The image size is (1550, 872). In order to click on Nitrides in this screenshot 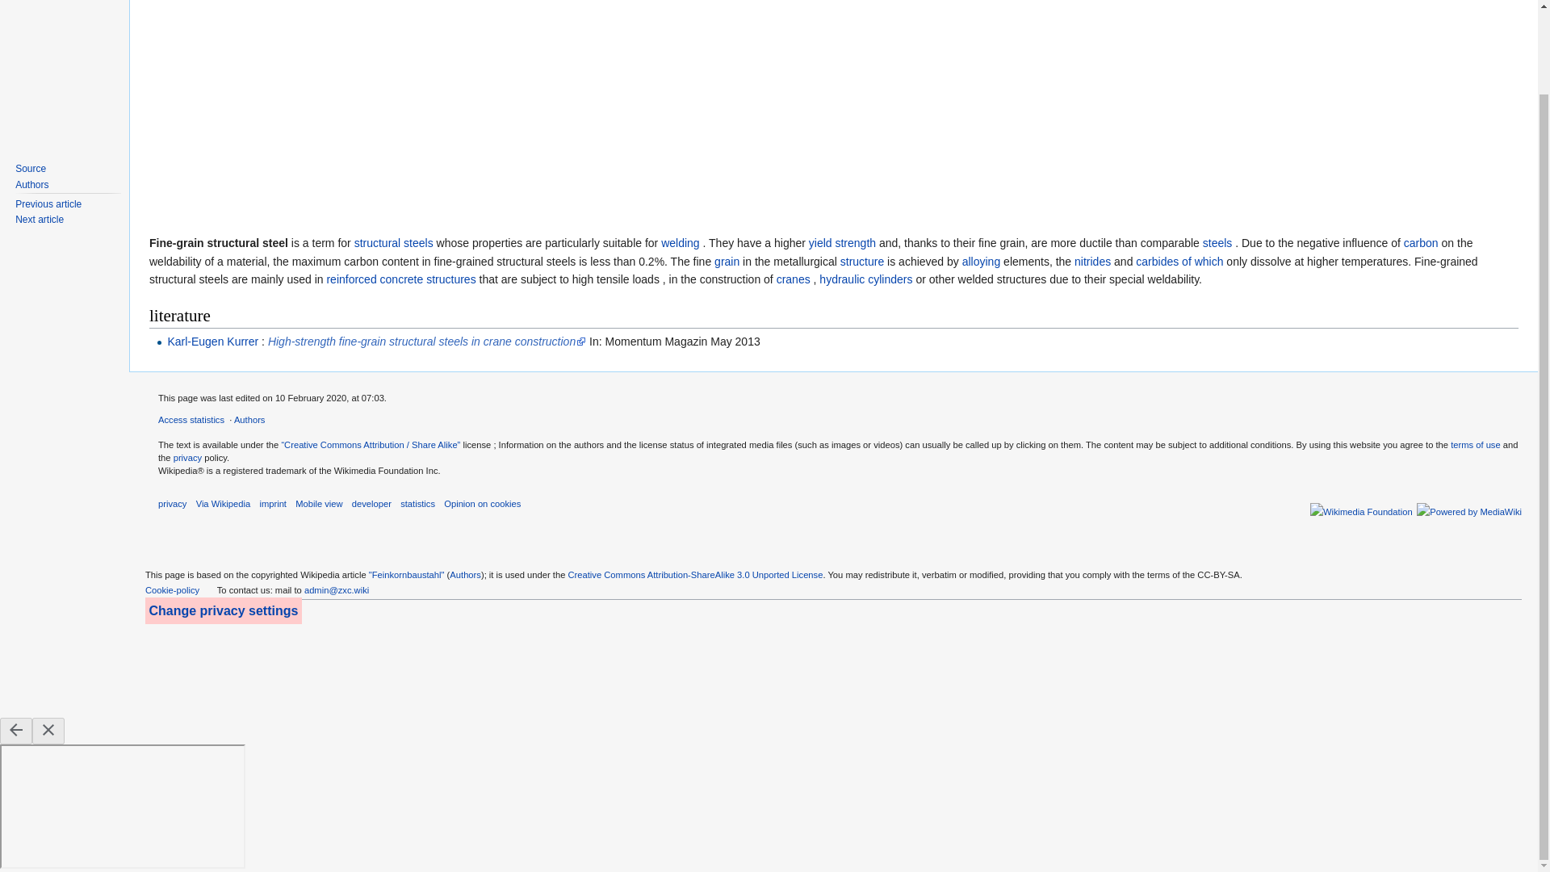, I will do `click(1092, 262)`.